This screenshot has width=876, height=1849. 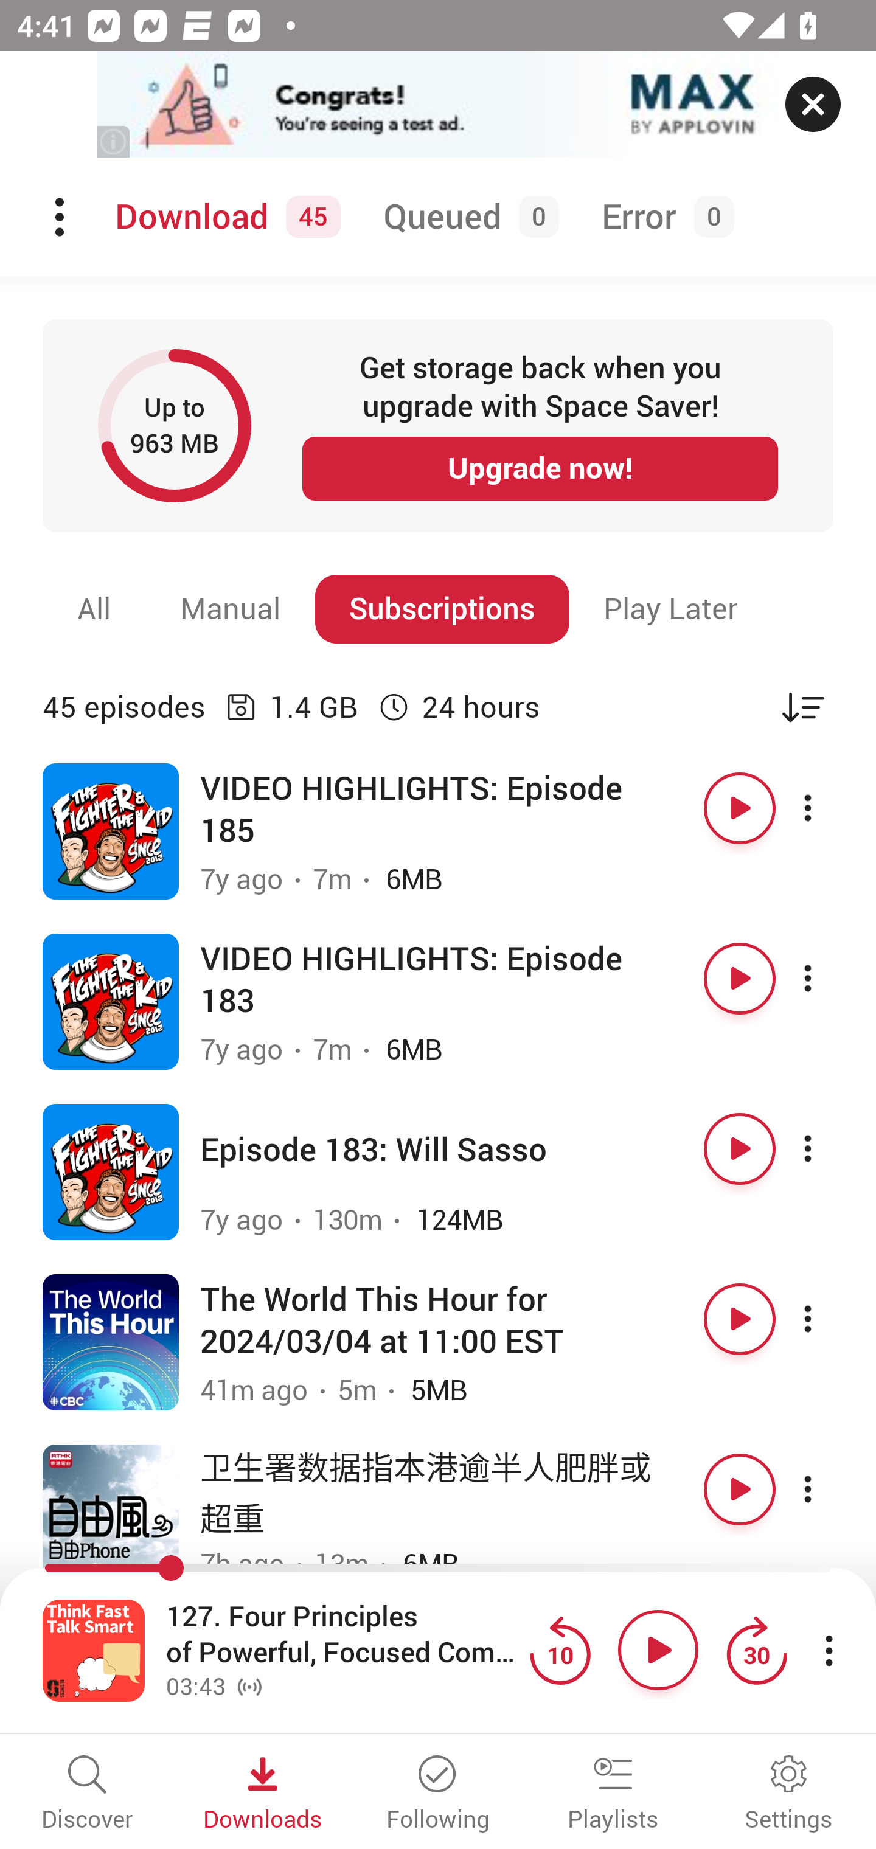 I want to click on More options, so click(x=829, y=979).